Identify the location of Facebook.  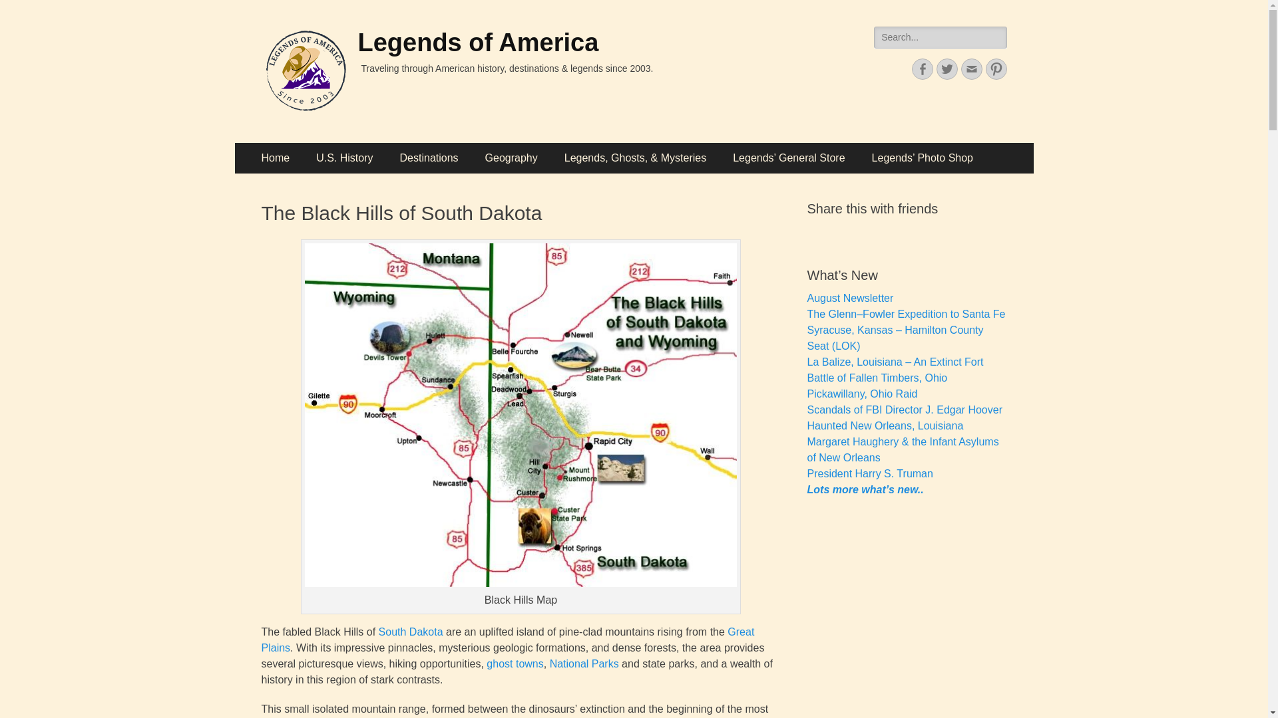
(923, 68).